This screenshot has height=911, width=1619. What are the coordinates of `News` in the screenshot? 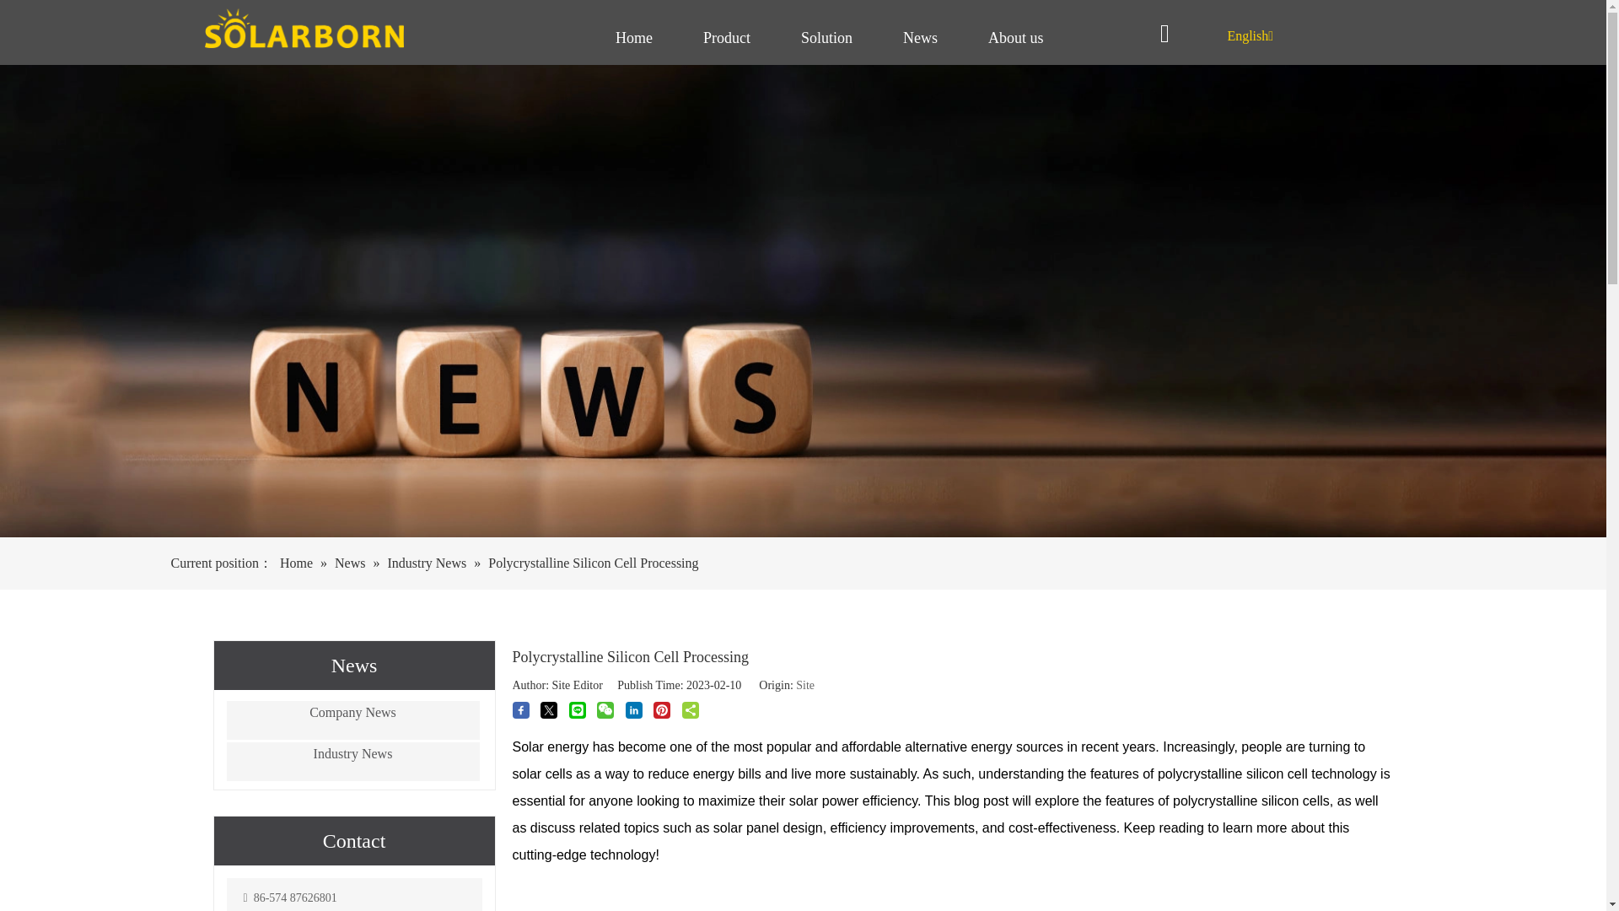 It's located at (920, 39).